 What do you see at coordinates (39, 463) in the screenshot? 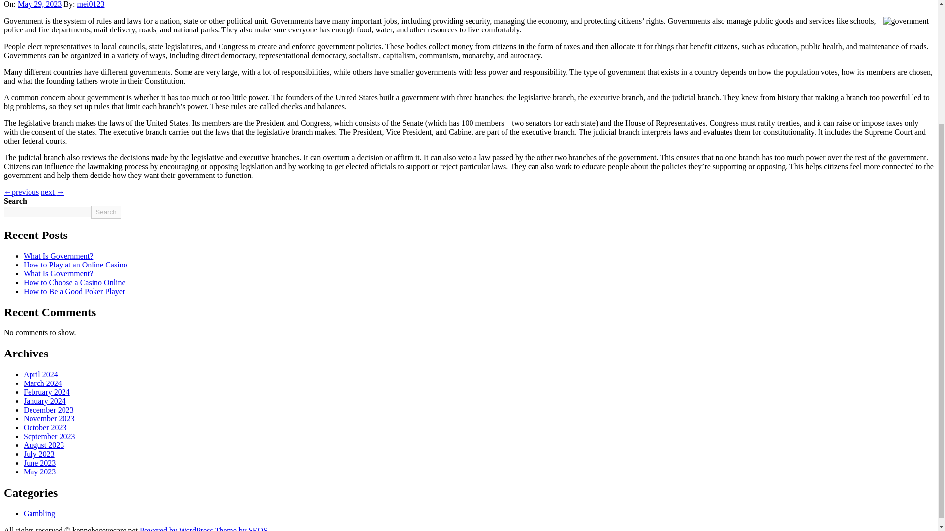
I see `June 2023` at bounding box center [39, 463].